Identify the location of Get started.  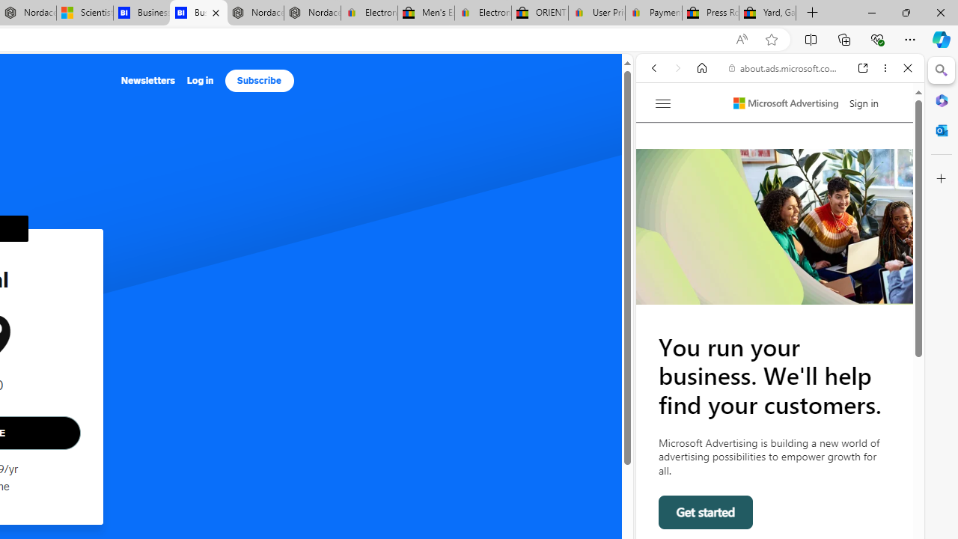
(707, 512).